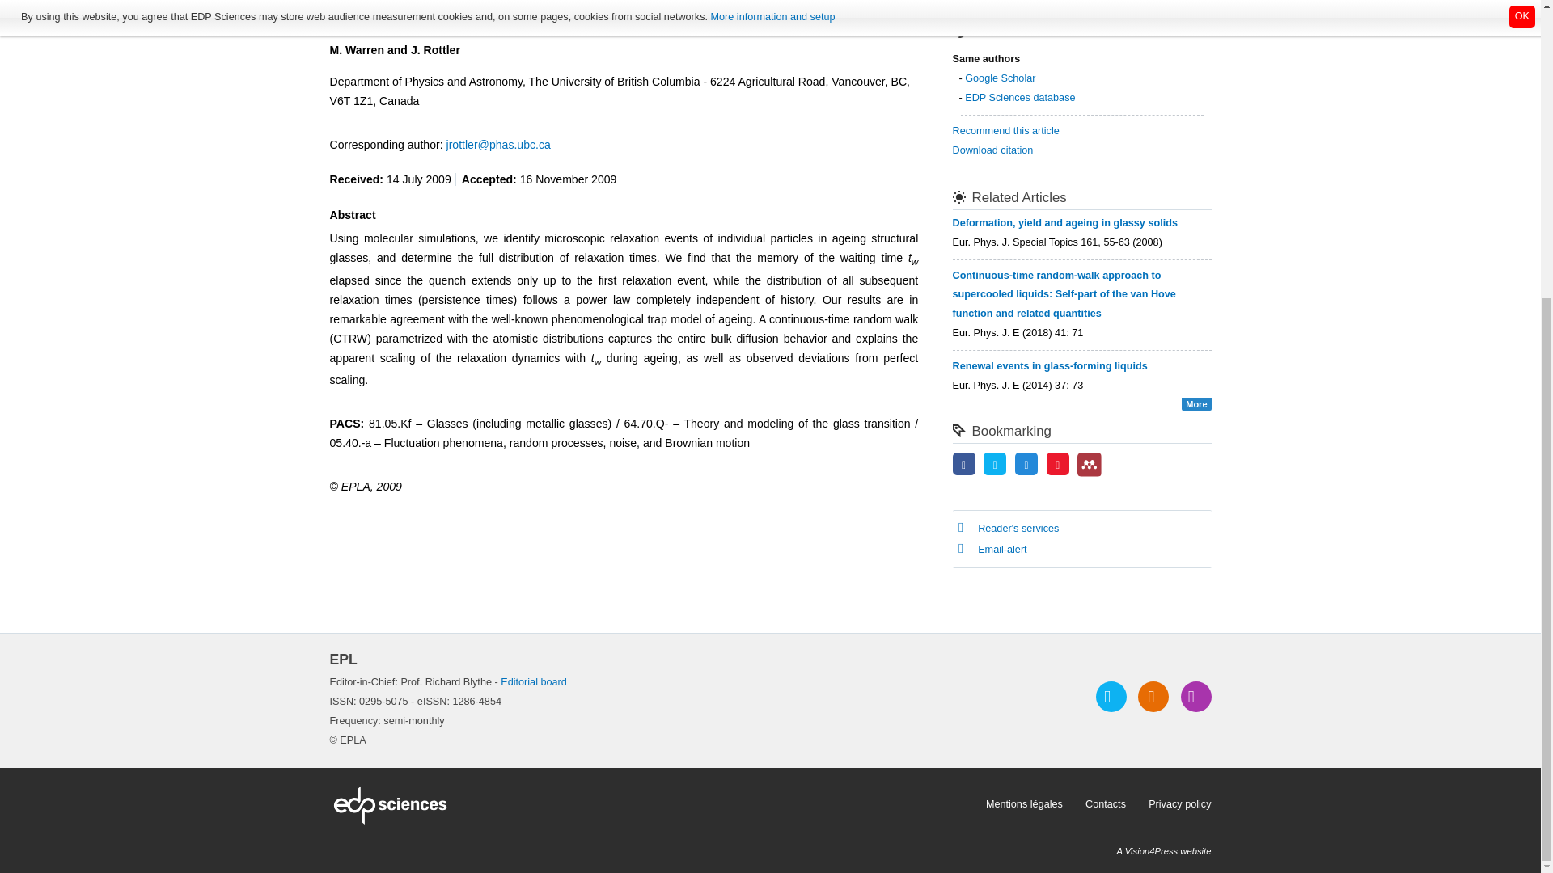  I want to click on Share on LinkedIn, so click(1026, 466).